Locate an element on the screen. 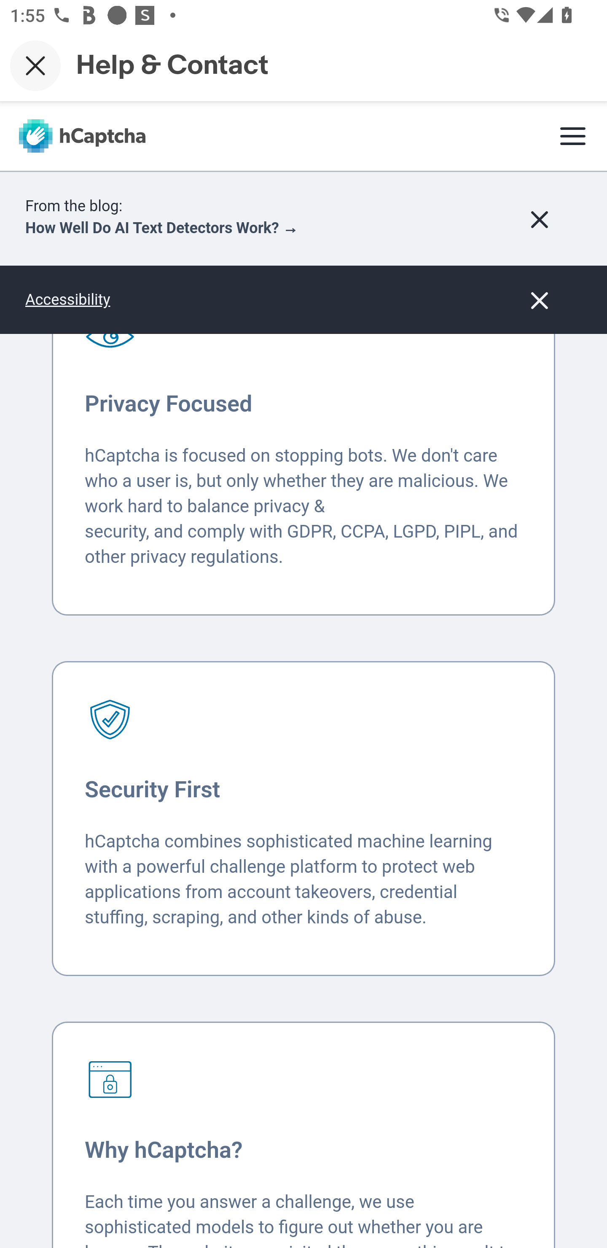  How Well Do AI Text Detectors Work? → is located at coordinates (162, 229).